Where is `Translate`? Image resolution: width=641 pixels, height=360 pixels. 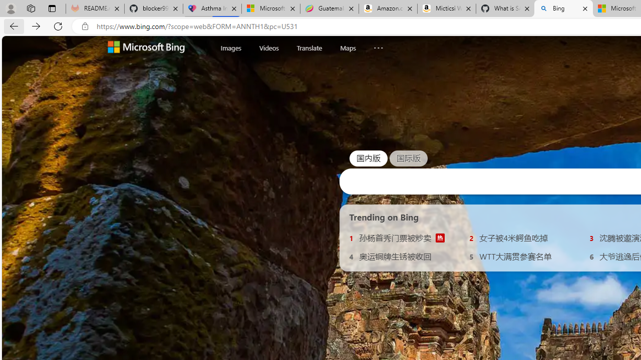
Translate is located at coordinates (309, 48).